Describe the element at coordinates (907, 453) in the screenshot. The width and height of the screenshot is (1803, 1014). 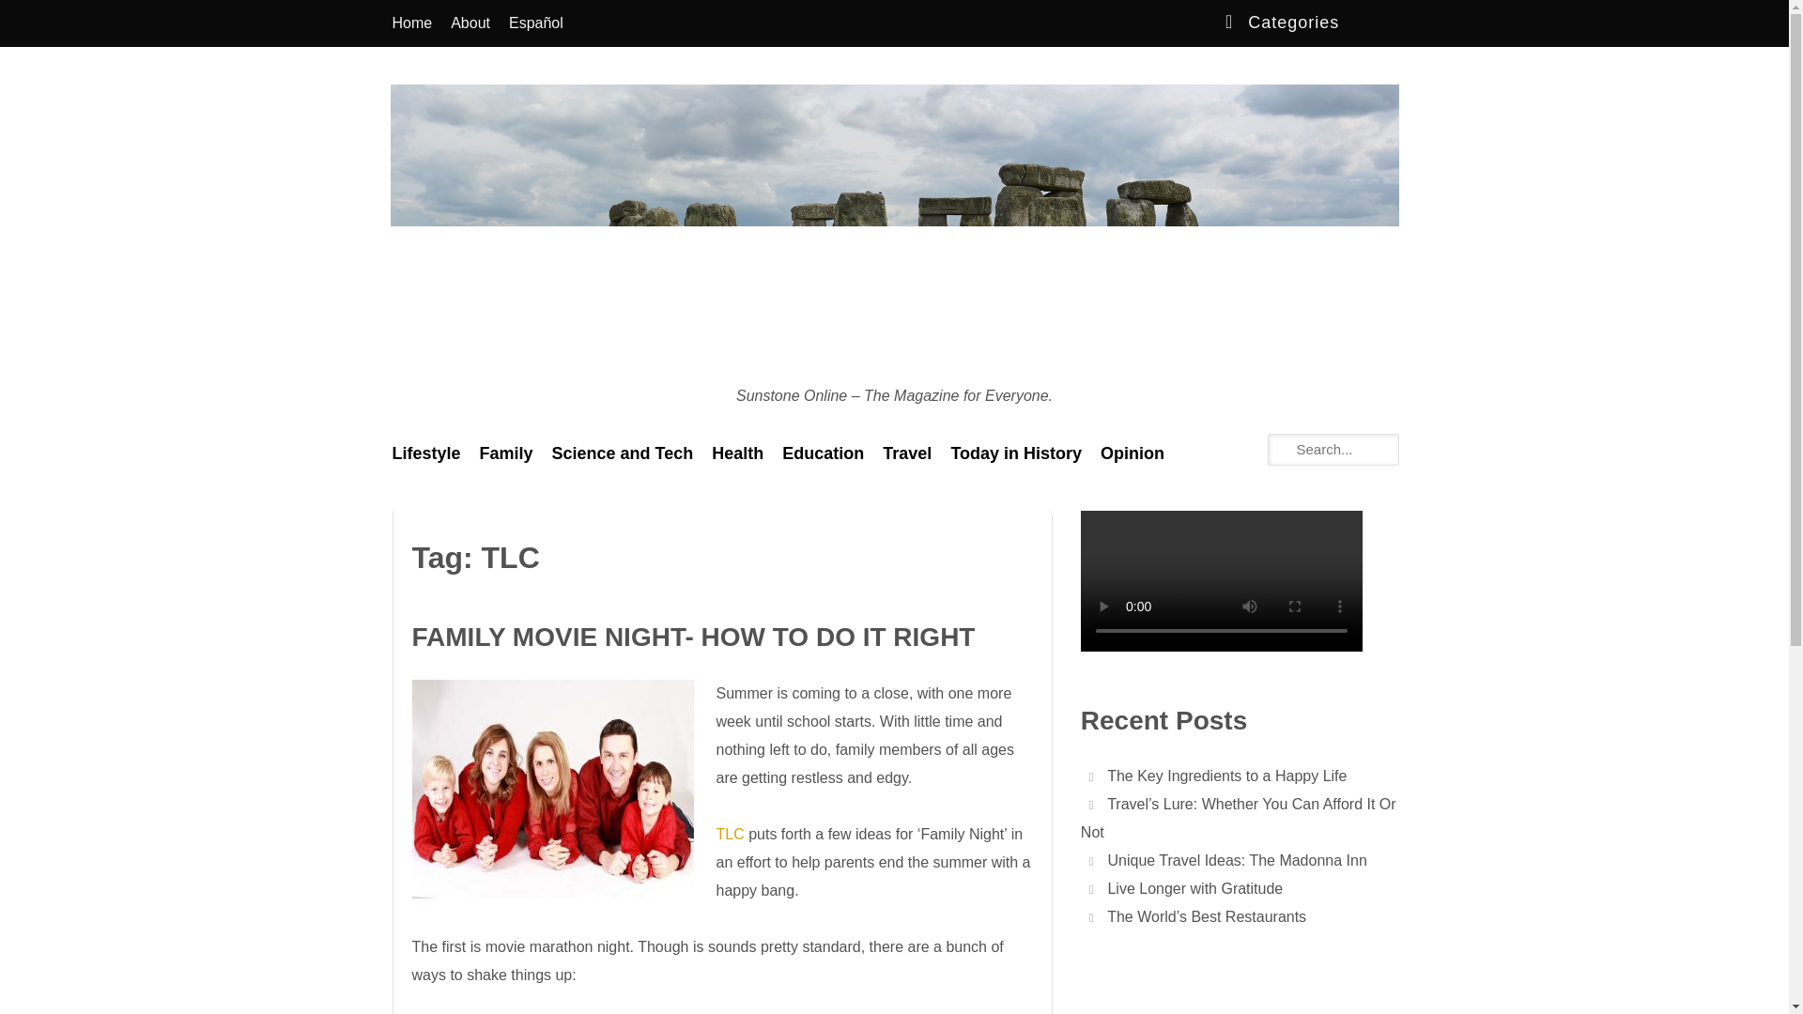
I see `Travel` at that location.